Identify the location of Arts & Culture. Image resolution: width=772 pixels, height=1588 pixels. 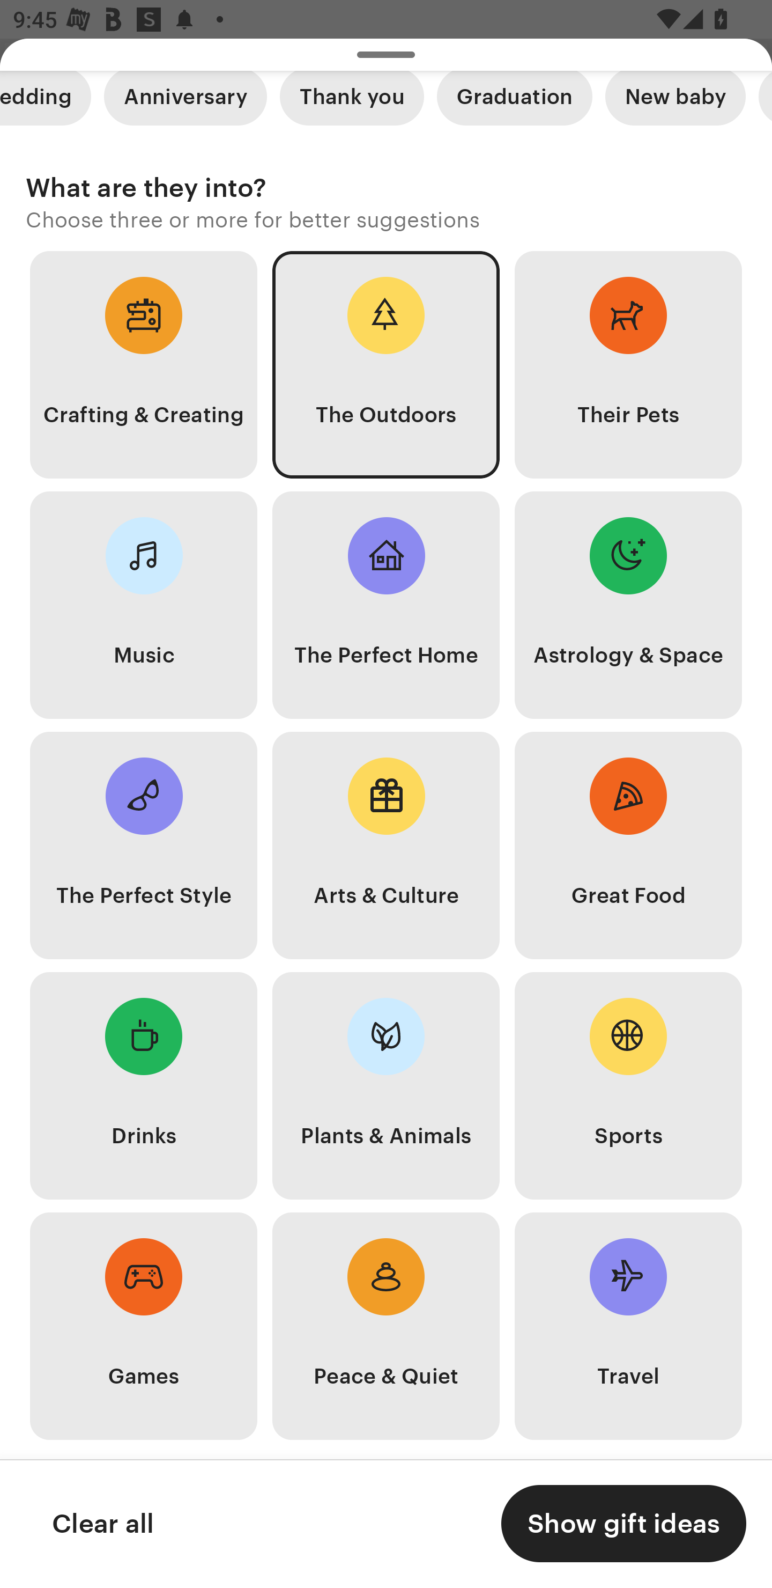
(386, 846).